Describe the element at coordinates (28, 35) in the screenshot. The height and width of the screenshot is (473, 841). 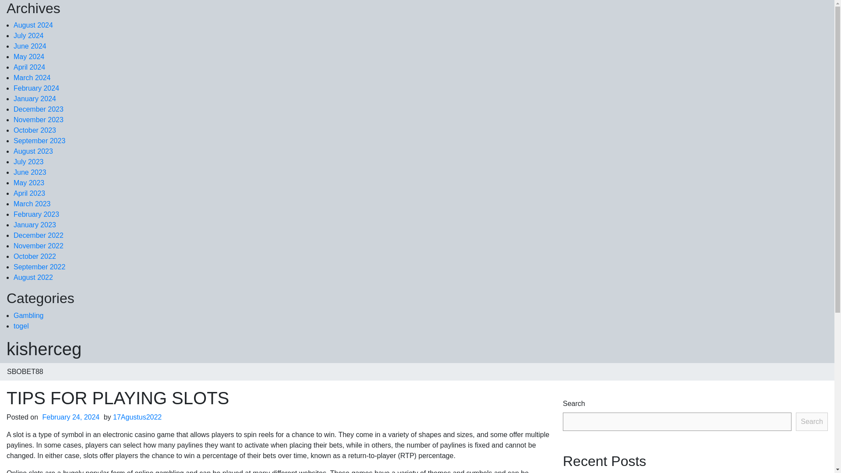
I see `July 2024` at that location.